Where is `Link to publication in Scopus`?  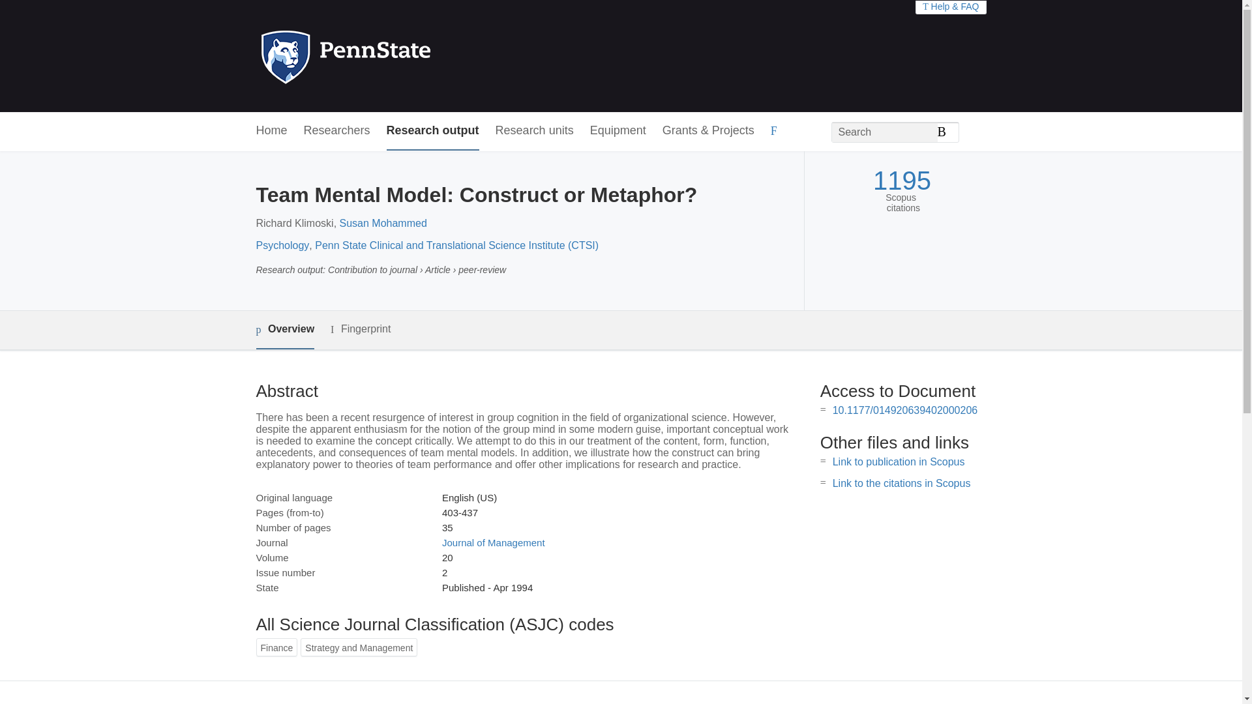
Link to publication in Scopus is located at coordinates (899, 462).